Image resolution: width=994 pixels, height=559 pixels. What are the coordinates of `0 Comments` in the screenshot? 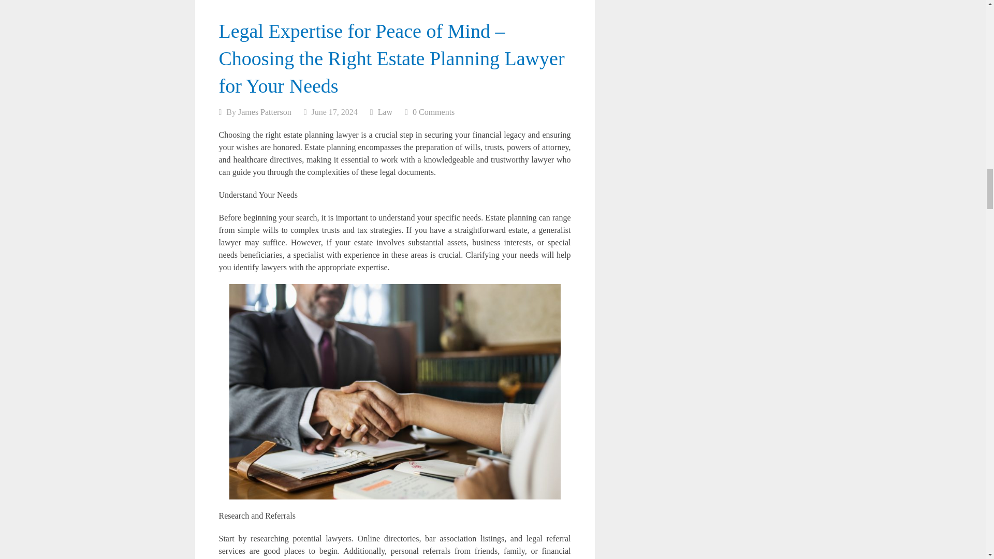 It's located at (433, 112).